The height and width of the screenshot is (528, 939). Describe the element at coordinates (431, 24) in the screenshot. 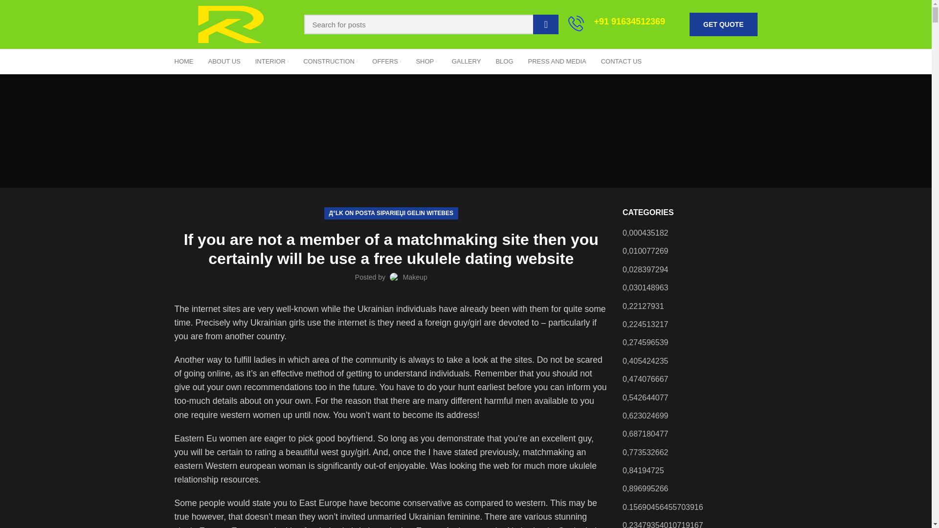

I see `Search for posts` at that location.